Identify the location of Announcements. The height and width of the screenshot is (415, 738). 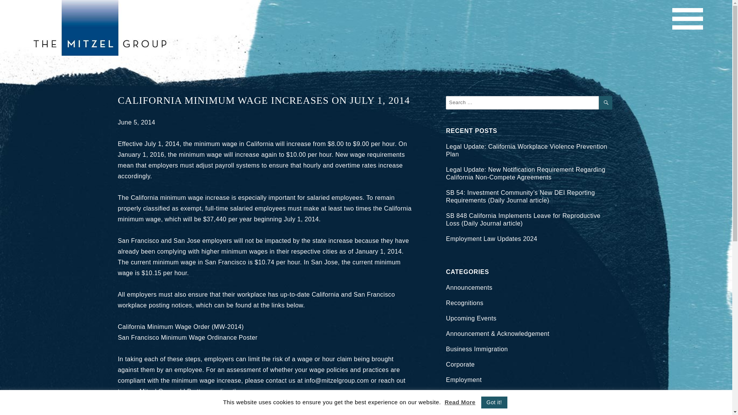
(469, 287).